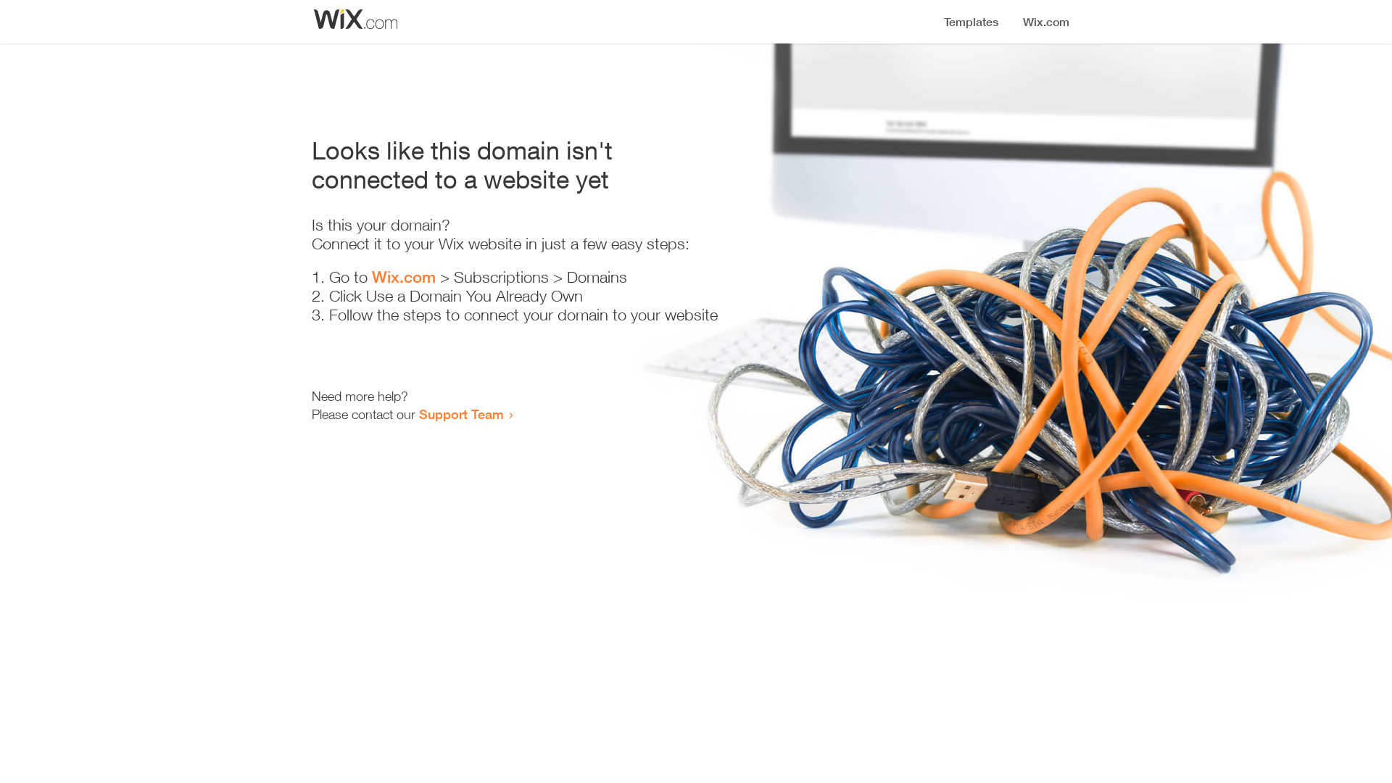 The height and width of the screenshot is (783, 1392). Describe the element at coordinates (404, 277) in the screenshot. I see `Wix.com` at that location.